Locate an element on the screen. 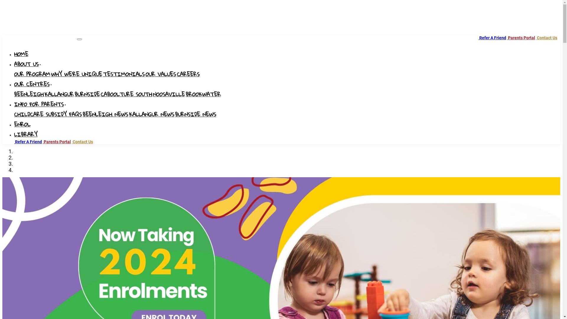 The height and width of the screenshot is (319, 567). LIBRARY is located at coordinates (26, 135).